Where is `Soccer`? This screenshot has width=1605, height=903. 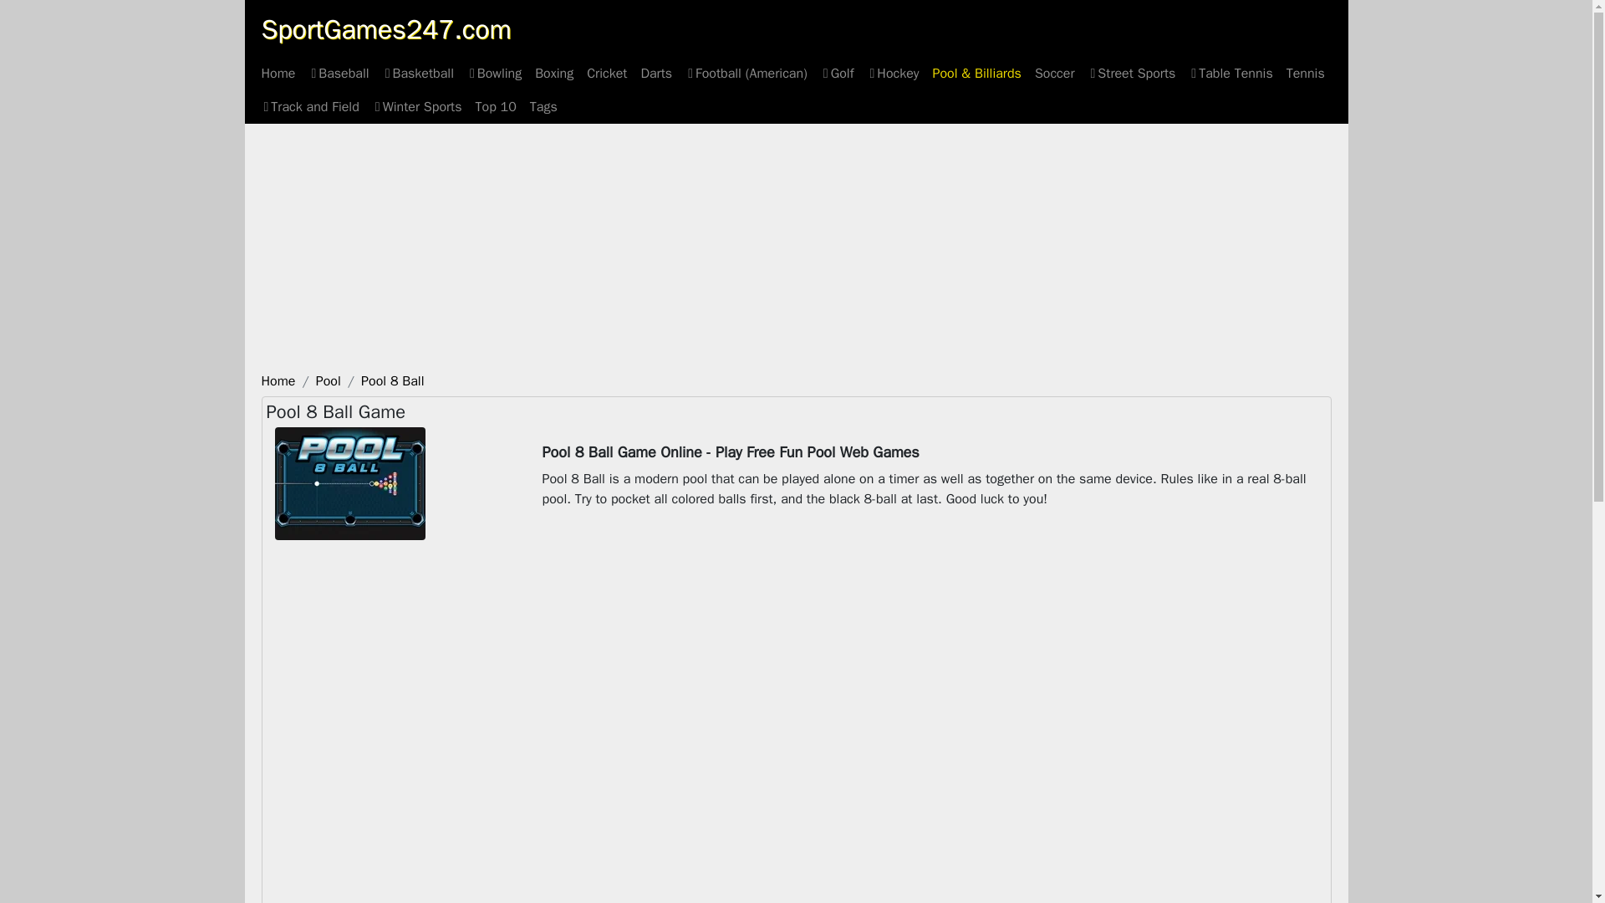 Soccer is located at coordinates (1055, 74).